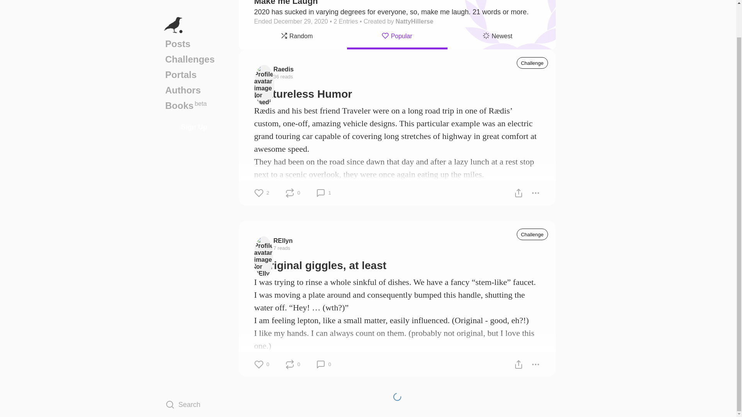 The width and height of the screenshot is (742, 417). What do you see at coordinates (532, 63) in the screenshot?
I see `Challenge` at bounding box center [532, 63].